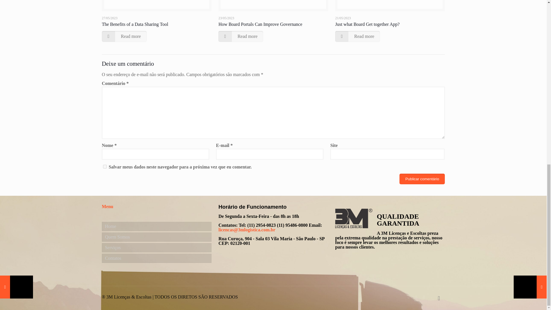 This screenshot has height=310, width=551. I want to click on Read more, so click(240, 36).